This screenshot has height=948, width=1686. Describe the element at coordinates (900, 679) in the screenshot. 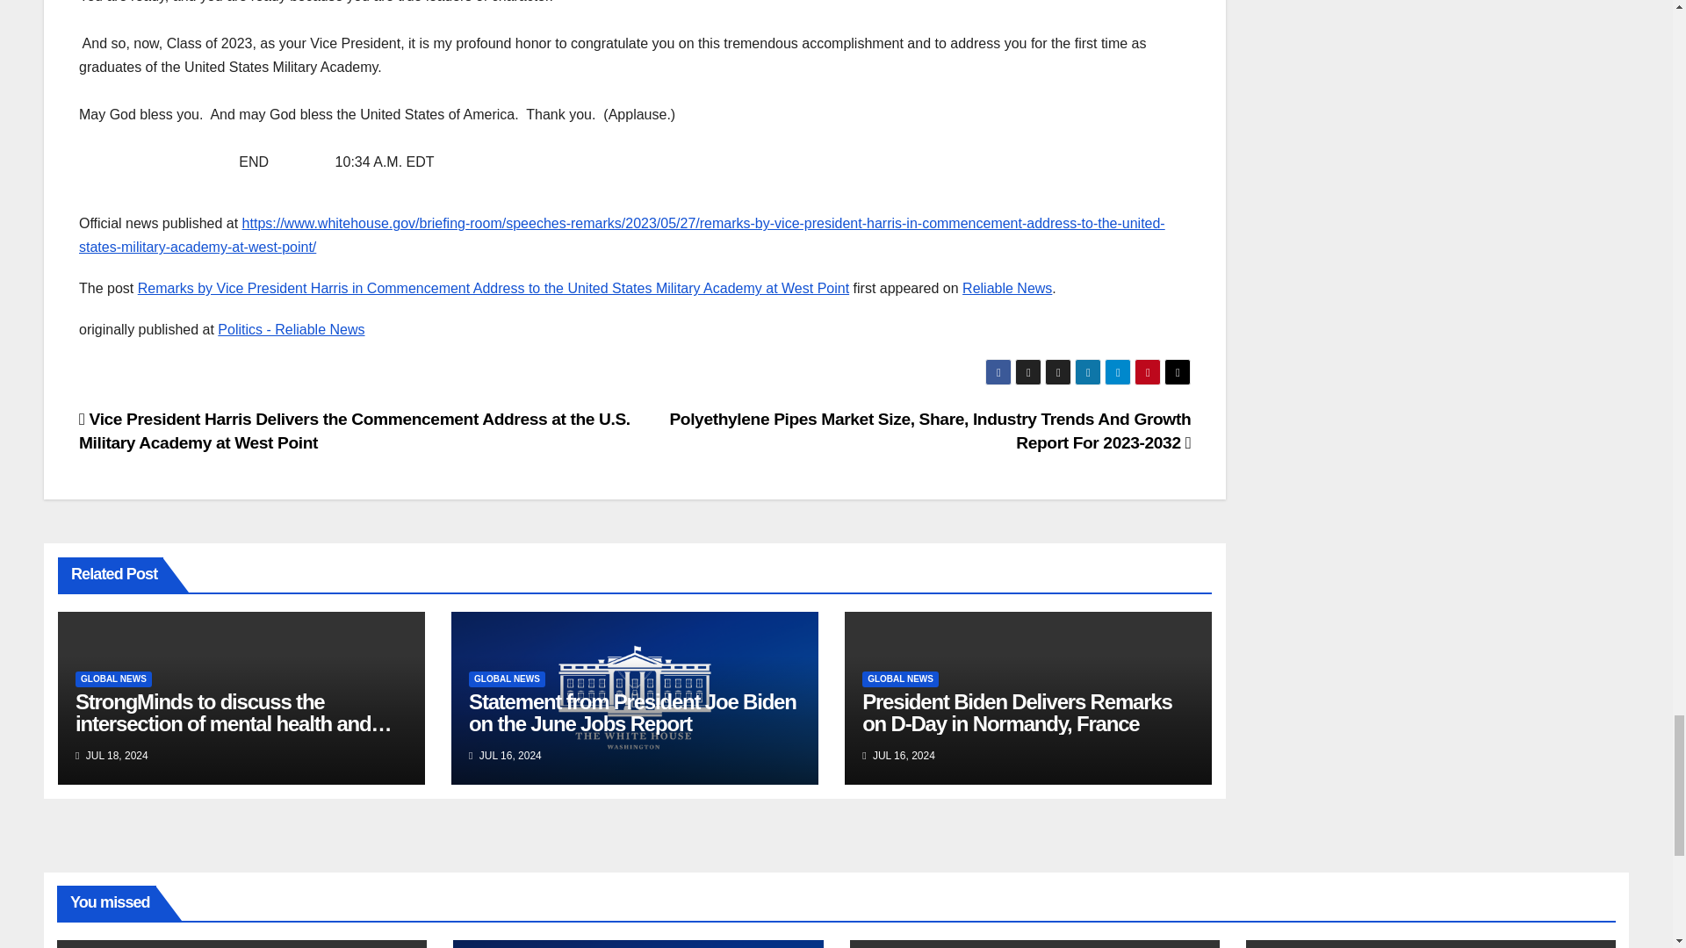

I see `GLOBAL NEWS` at that location.